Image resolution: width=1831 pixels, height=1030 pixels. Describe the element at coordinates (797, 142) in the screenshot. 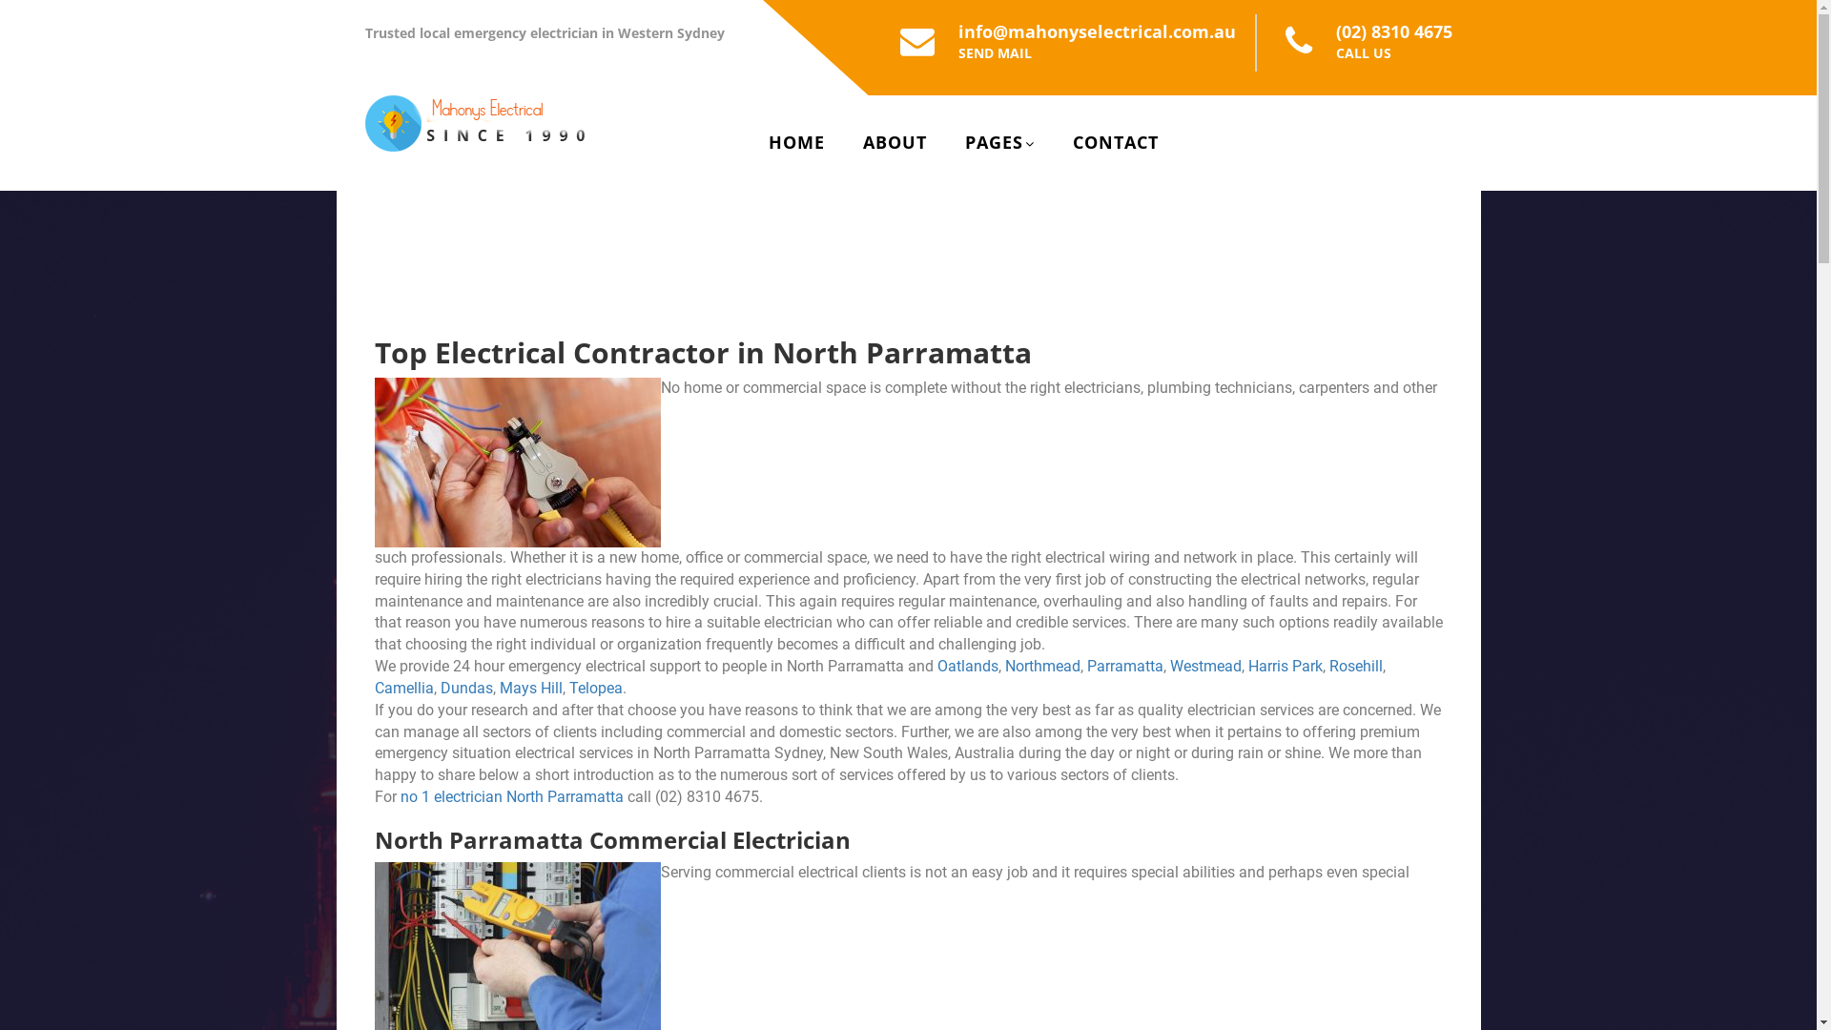

I see `HOME` at that location.